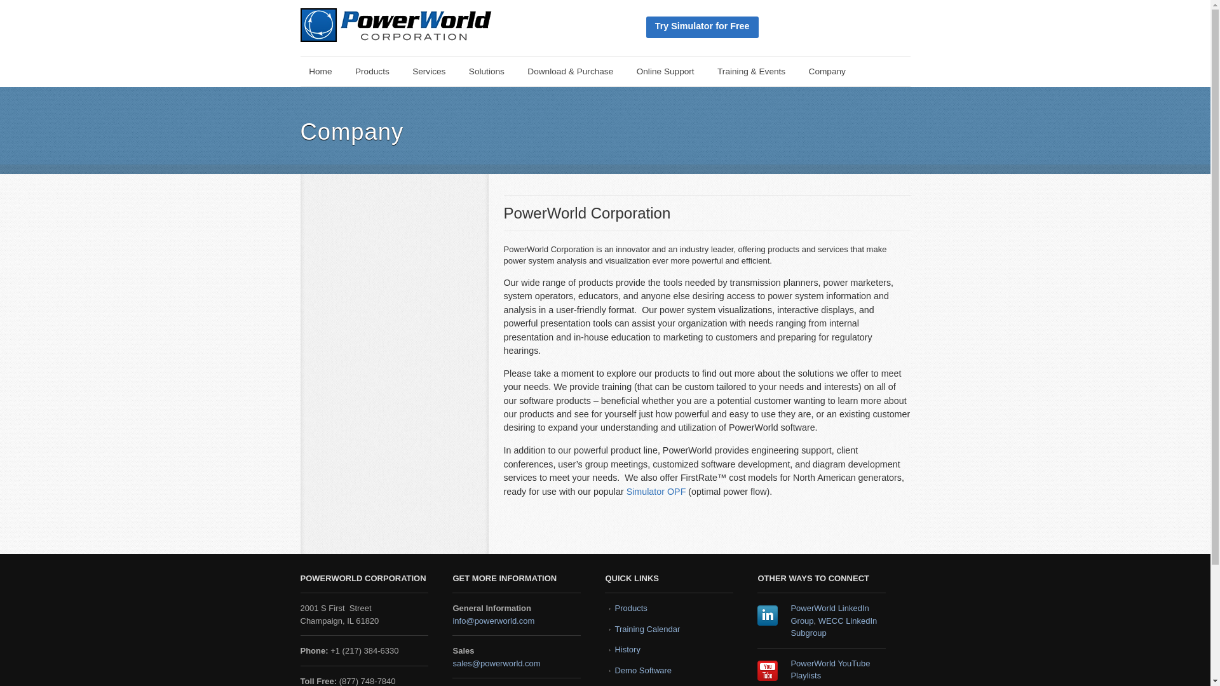 The image size is (1220, 686). Describe the element at coordinates (428, 71) in the screenshot. I see `Services` at that location.